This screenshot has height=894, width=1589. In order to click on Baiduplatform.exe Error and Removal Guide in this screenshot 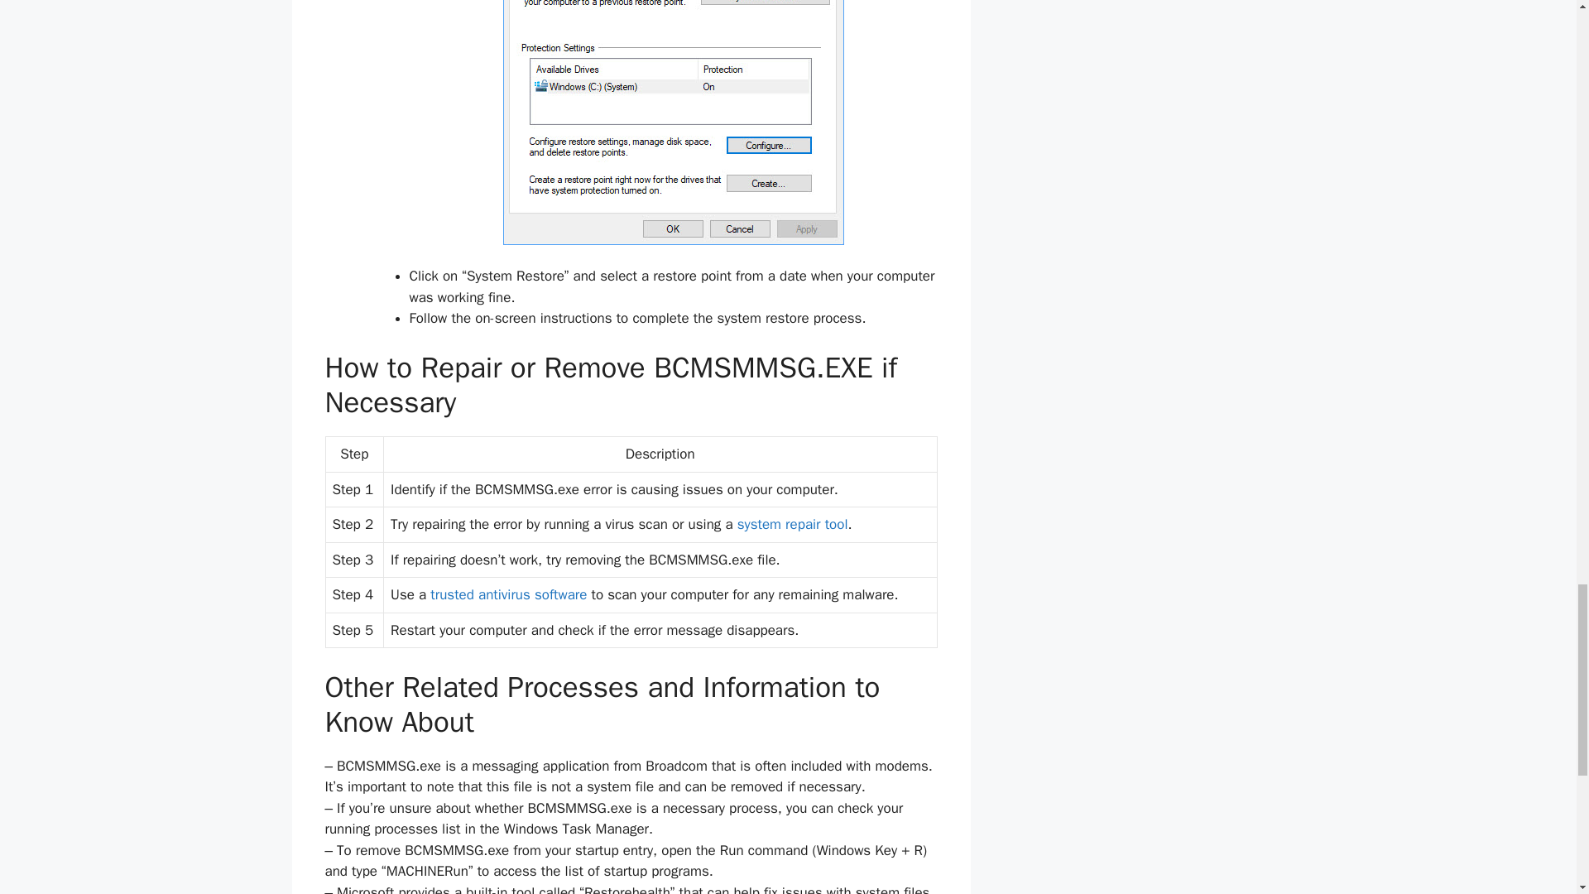, I will do `click(508, 594)`.